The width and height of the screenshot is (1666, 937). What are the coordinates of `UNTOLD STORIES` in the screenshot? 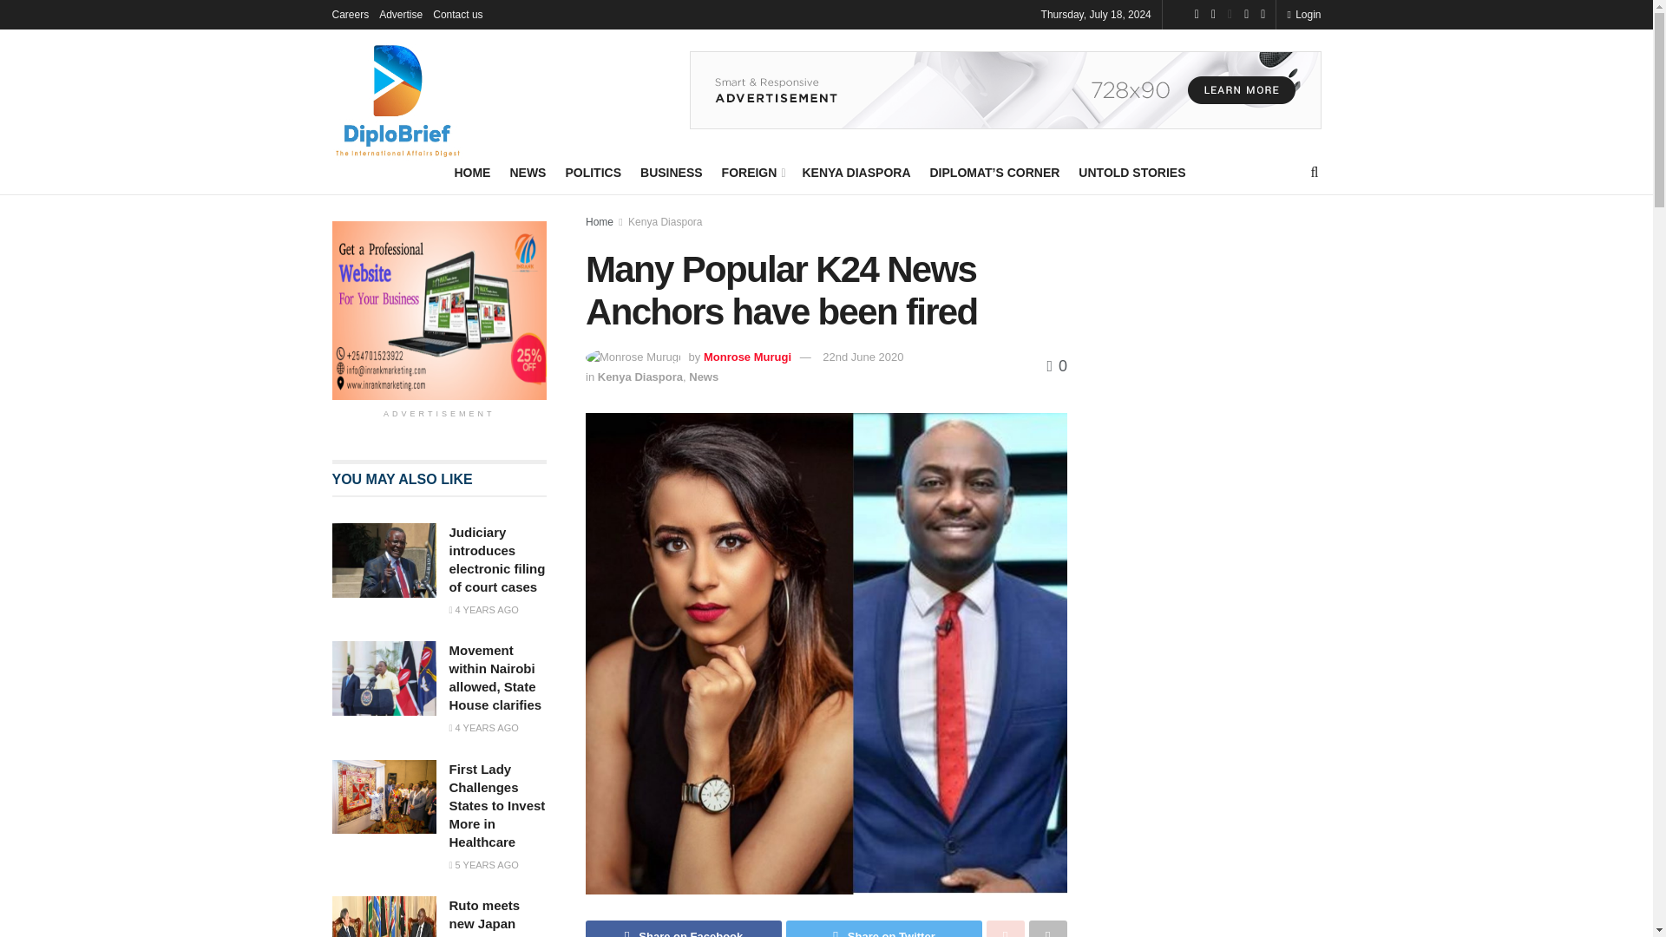 It's located at (1131, 172).